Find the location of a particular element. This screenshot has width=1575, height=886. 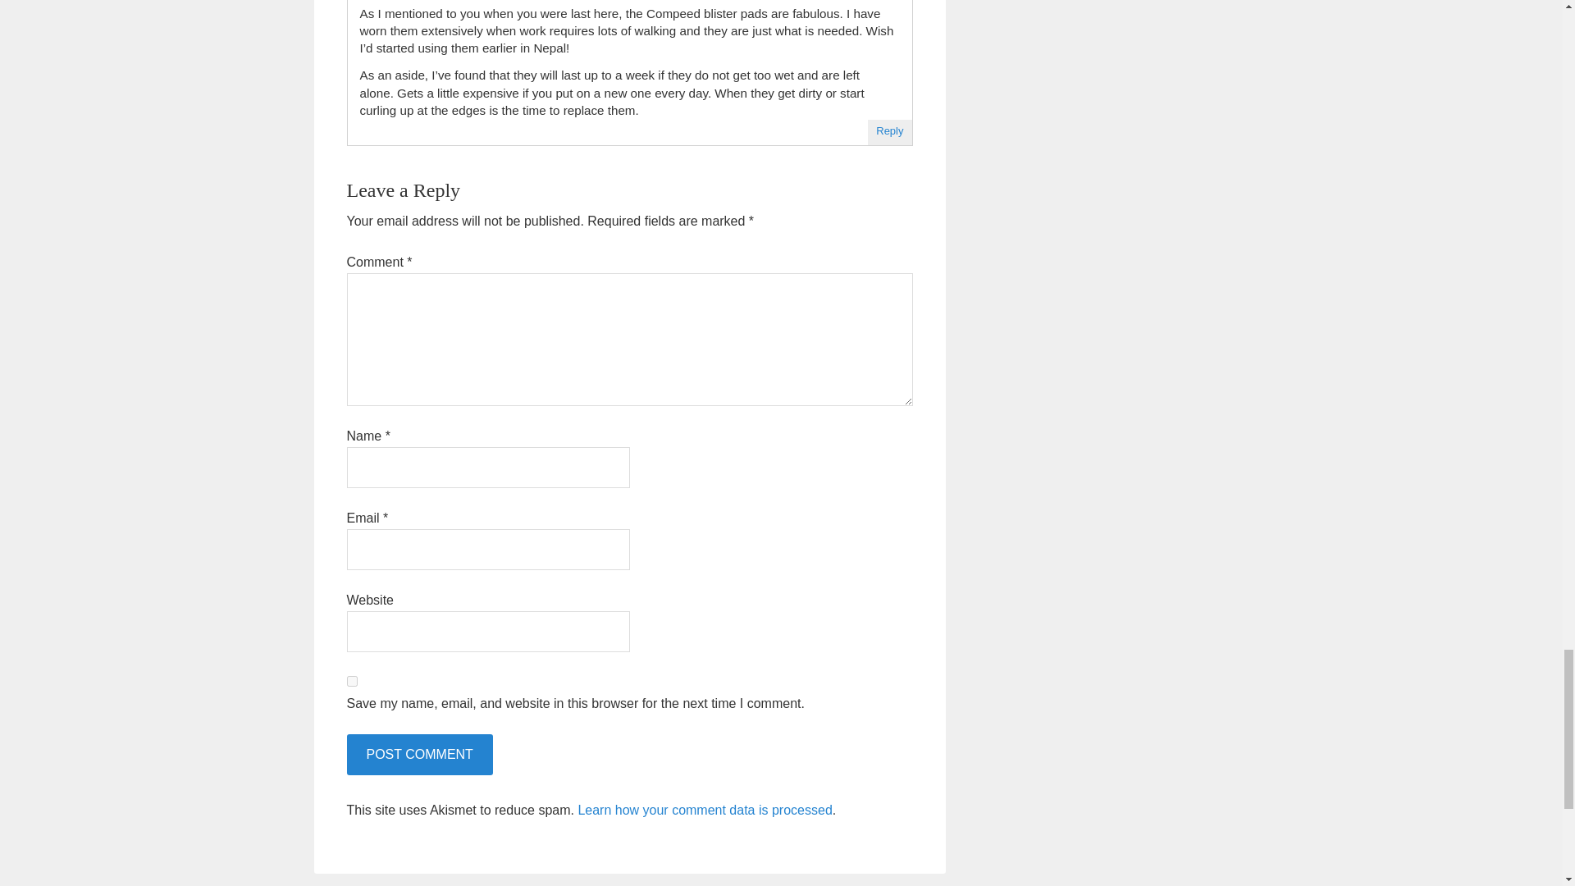

Reply is located at coordinates (889, 131).